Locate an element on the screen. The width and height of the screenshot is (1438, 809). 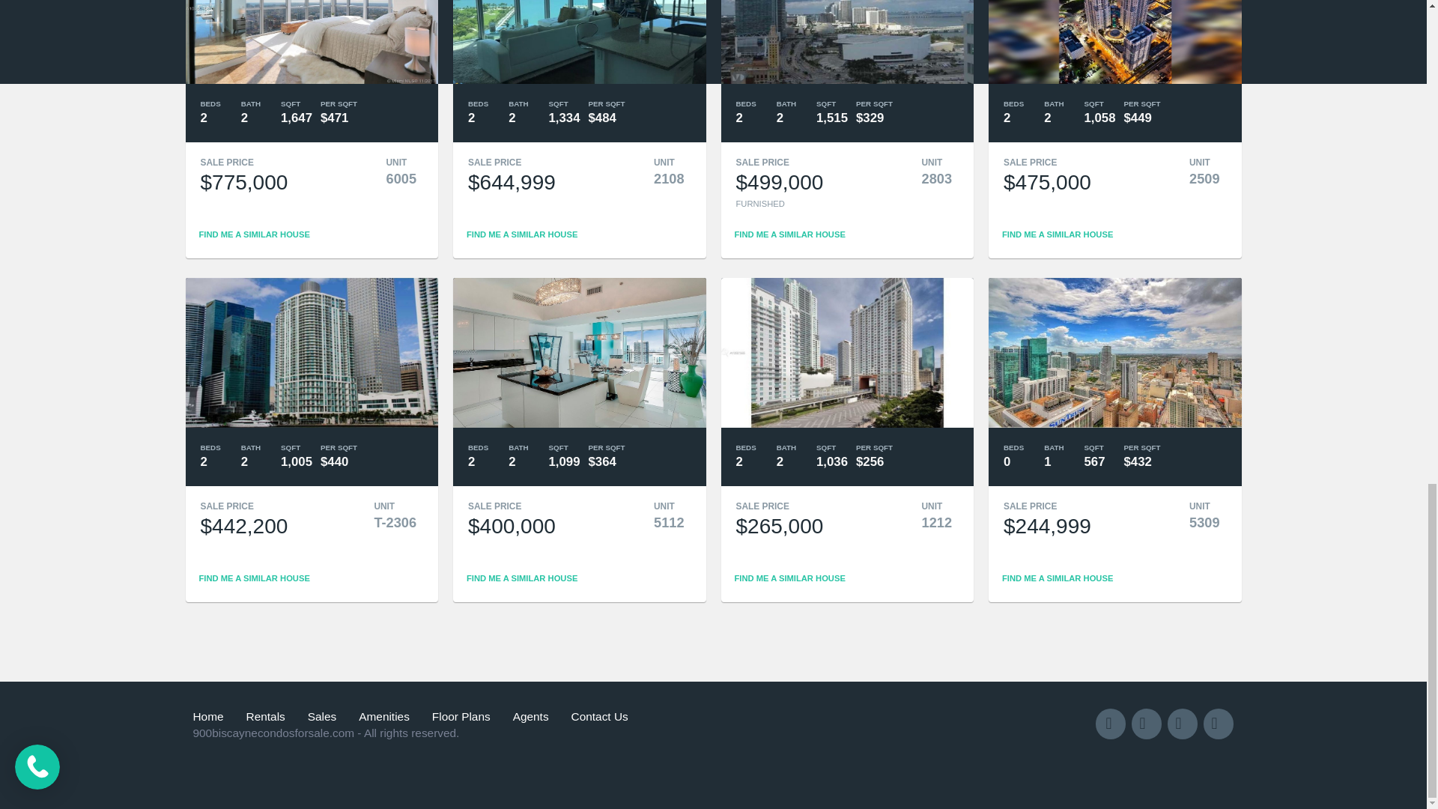
FIND ME A SIMILAR HOUSE is located at coordinates (789, 578).